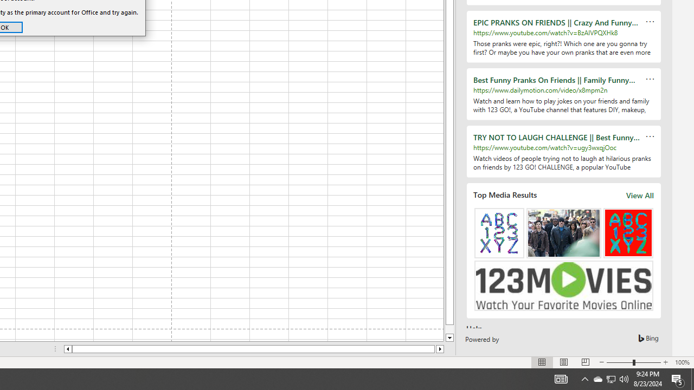 The width and height of the screenshot is (694, 390). What do you see at coordinates (611, 379) in the screenshot?
I see `AutomationID: 4105` at bounding box center [611, 379].